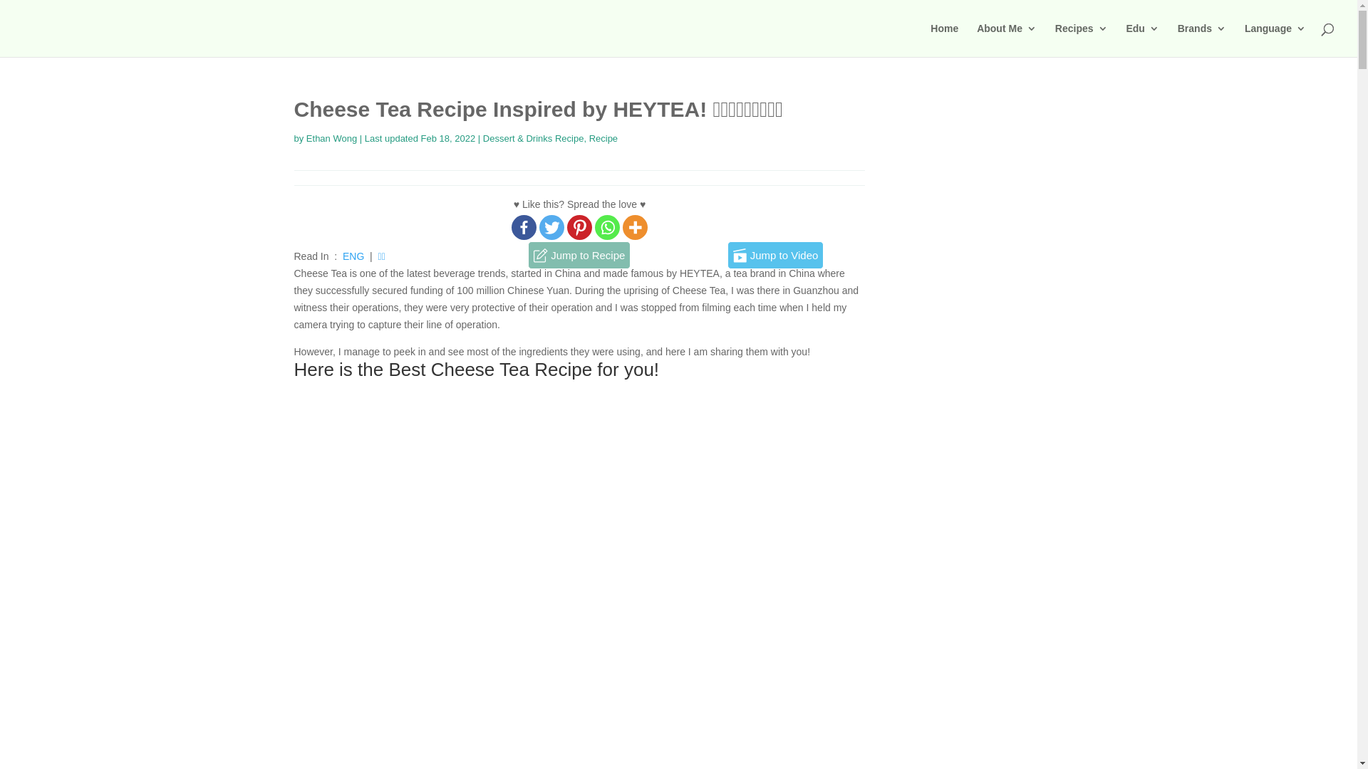 The width and height of the screenshot is (1368, 769). Describe the element at coordinates (945, 40) in the screenshot. I see `Home` at that location.